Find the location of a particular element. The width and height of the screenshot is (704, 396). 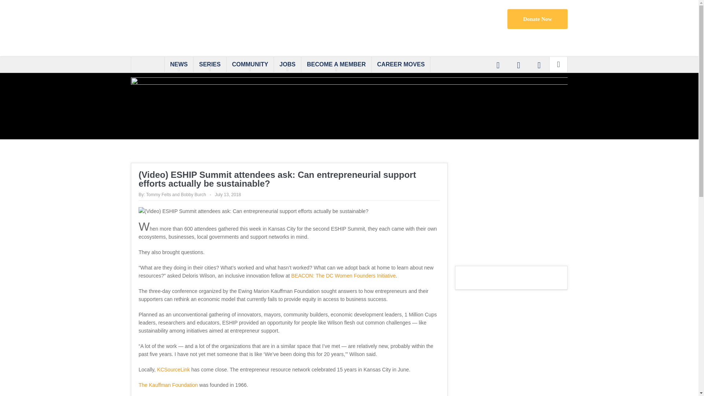

SERIES is located at coordinates (210, 65).